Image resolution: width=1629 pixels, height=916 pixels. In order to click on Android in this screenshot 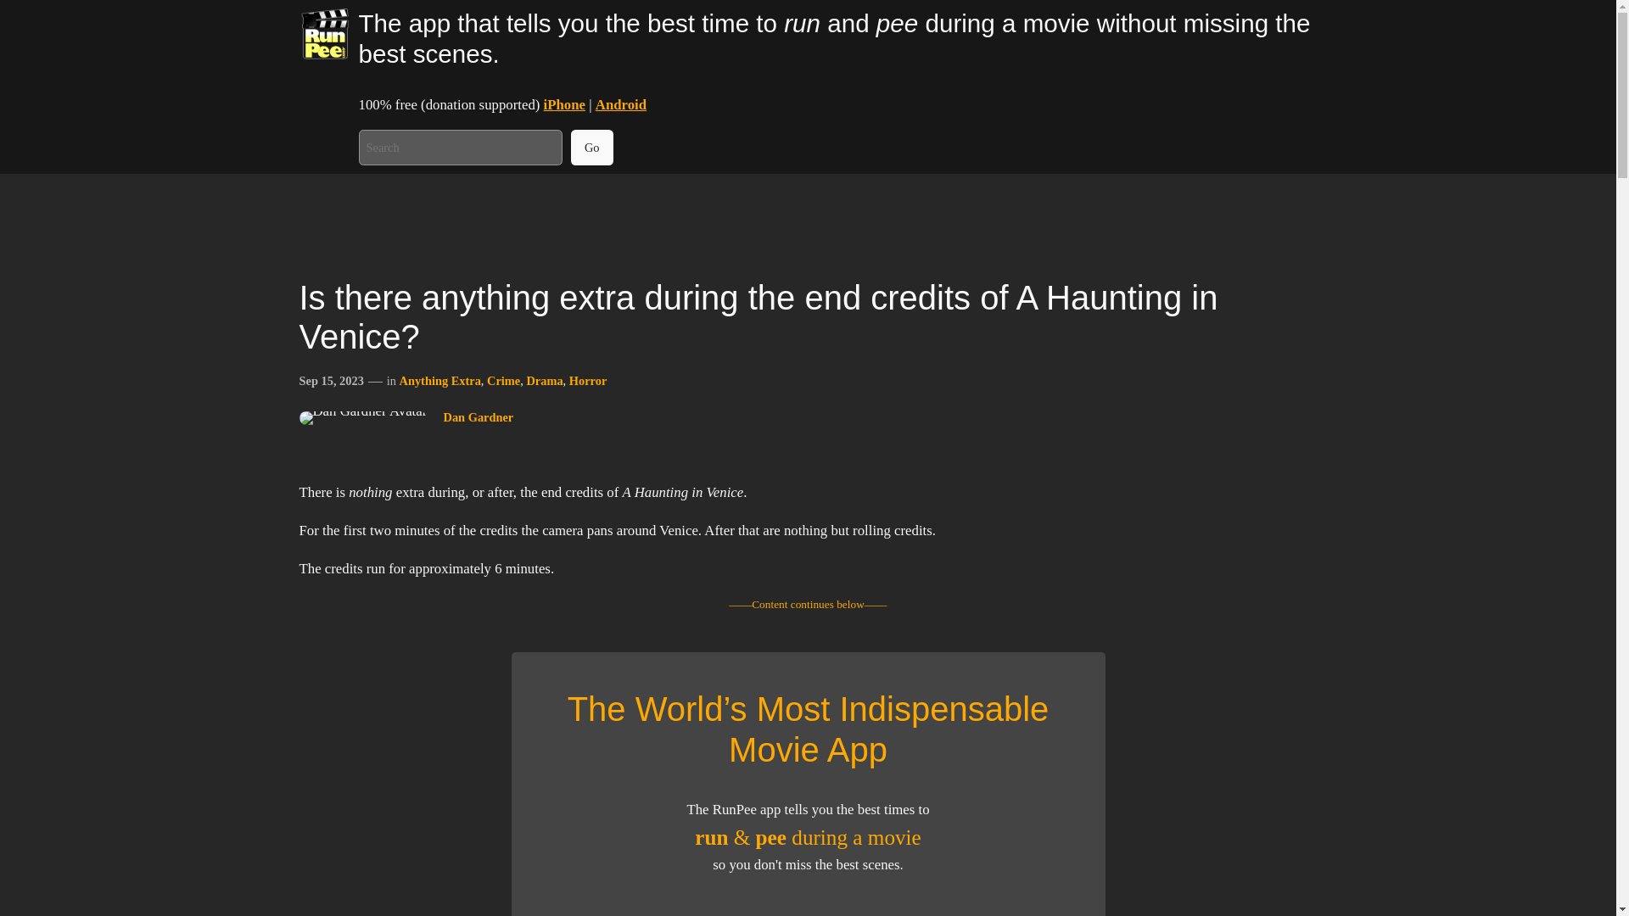, I will do `click(621, 104)`.